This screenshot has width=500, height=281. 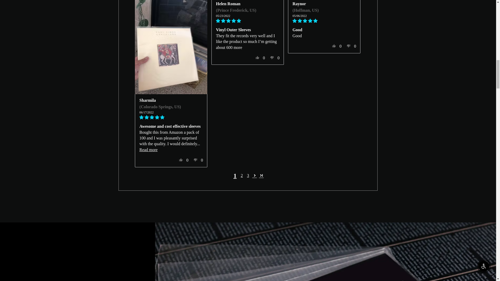 I want to click on down, so click(x=348, y=46).